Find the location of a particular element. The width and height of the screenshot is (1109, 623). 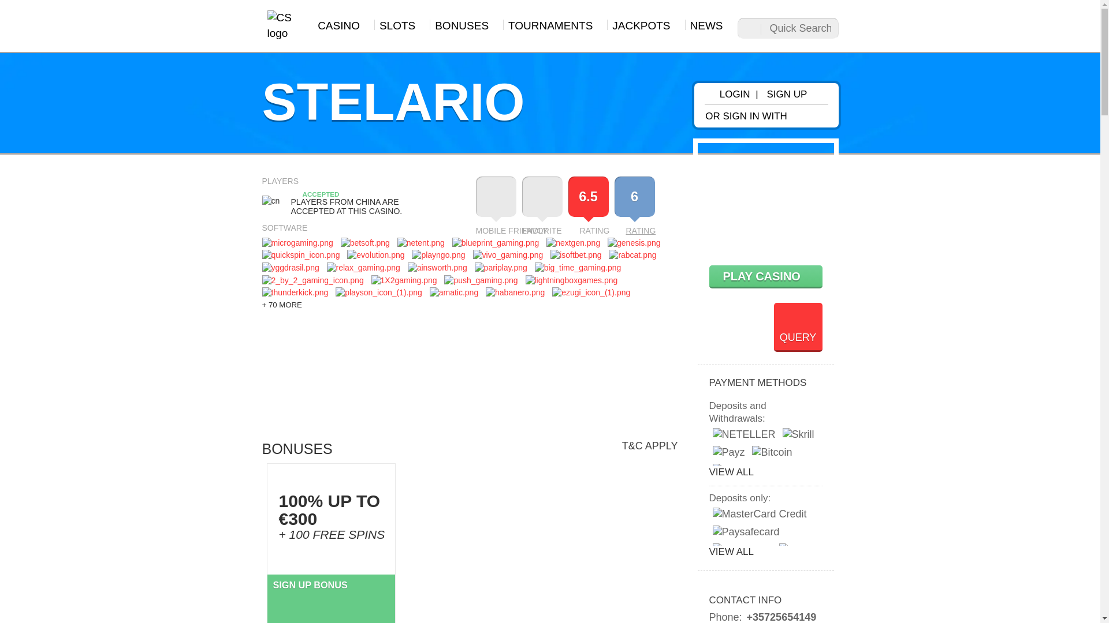

Blueprint Gaming is located at coordinates (364, 268).